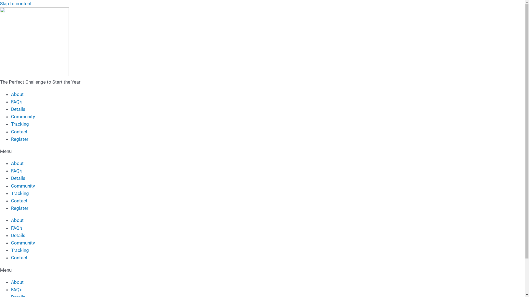  What do you see at coordinates (20, 208) in the screenshot?
I see `Register` at bounding box center [20, 208].